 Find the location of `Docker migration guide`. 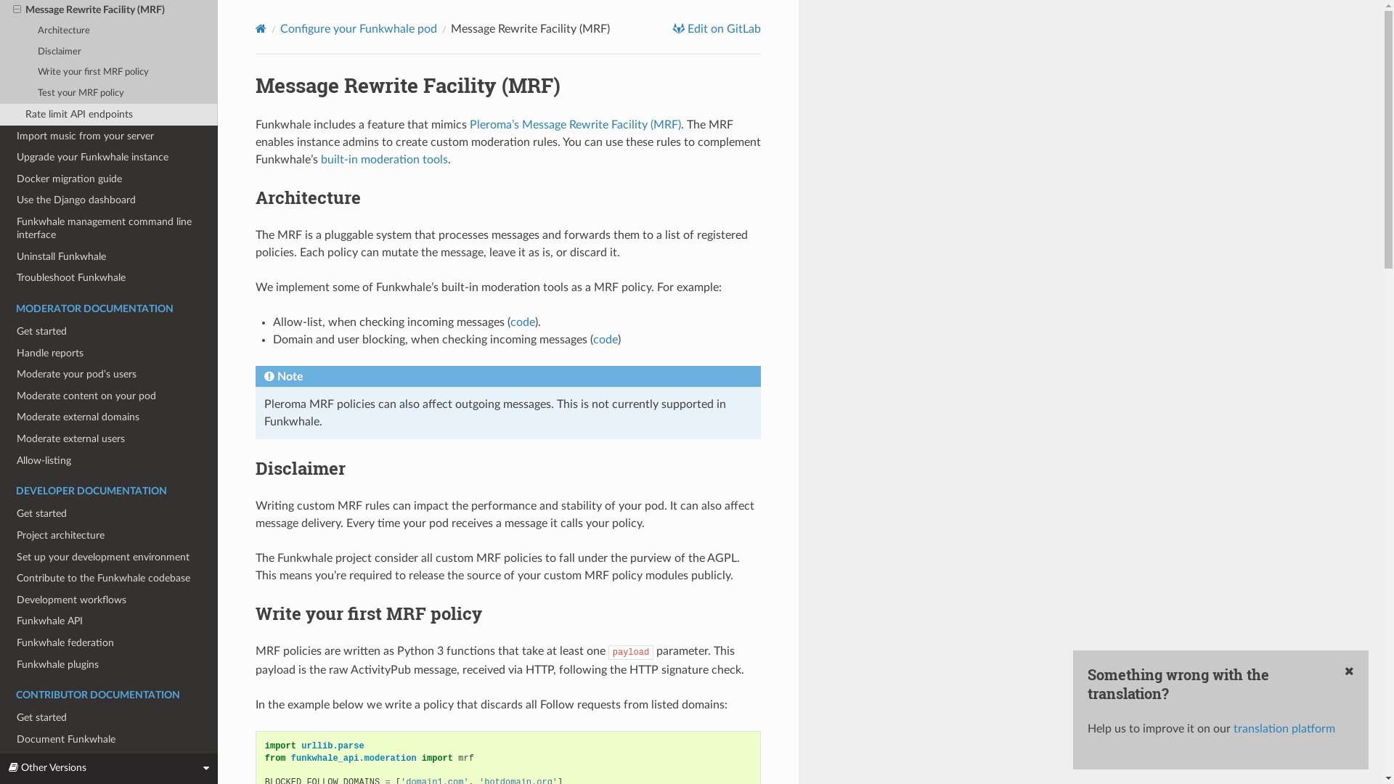

Docker migration guide is located at coordinates (109, 179).